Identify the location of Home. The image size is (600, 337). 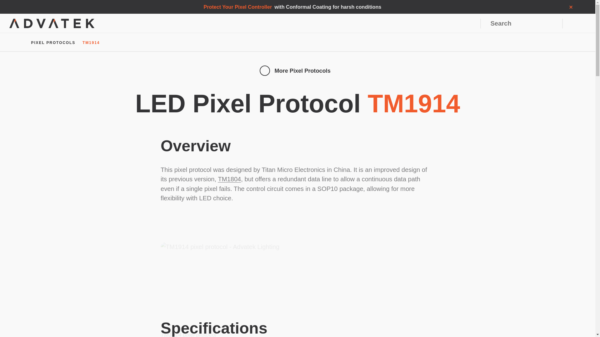
(24, 42).